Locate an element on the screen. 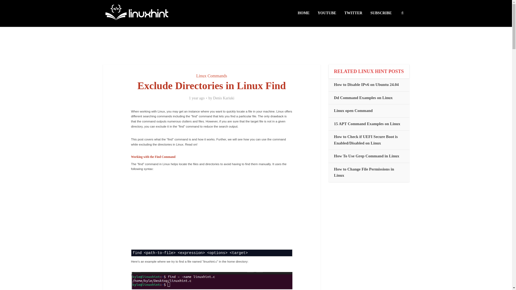 The width and height of the screenshot is (516, 290). SUBSCRIBE is located at coordinates (381, 13).